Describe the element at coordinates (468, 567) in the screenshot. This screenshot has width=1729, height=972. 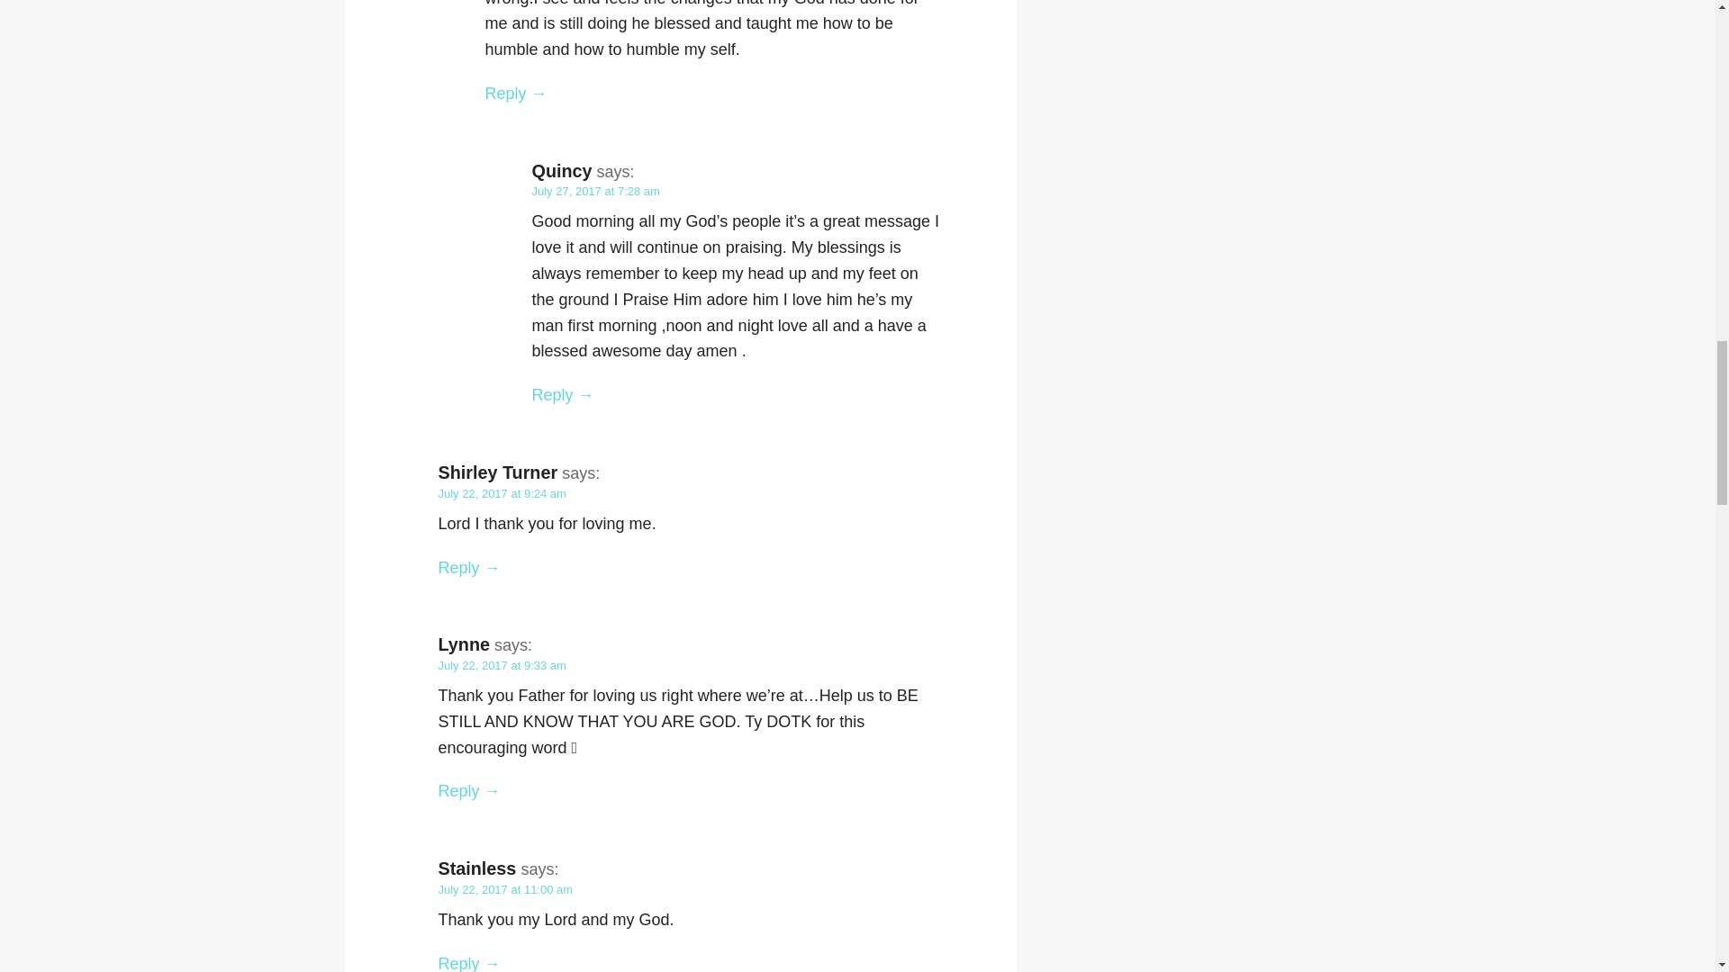
I see `Reply` at that location.